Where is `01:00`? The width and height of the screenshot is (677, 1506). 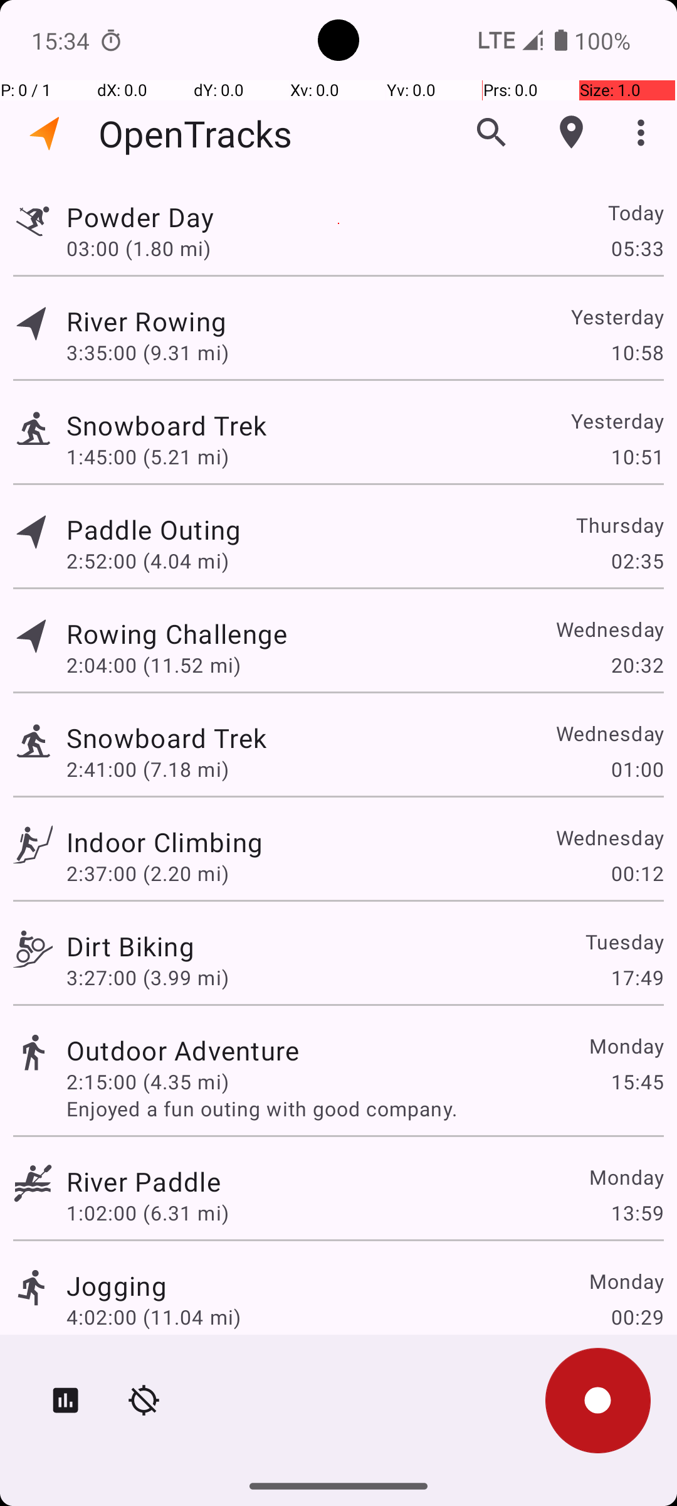
01:00 is located at coordinates (637, 769).